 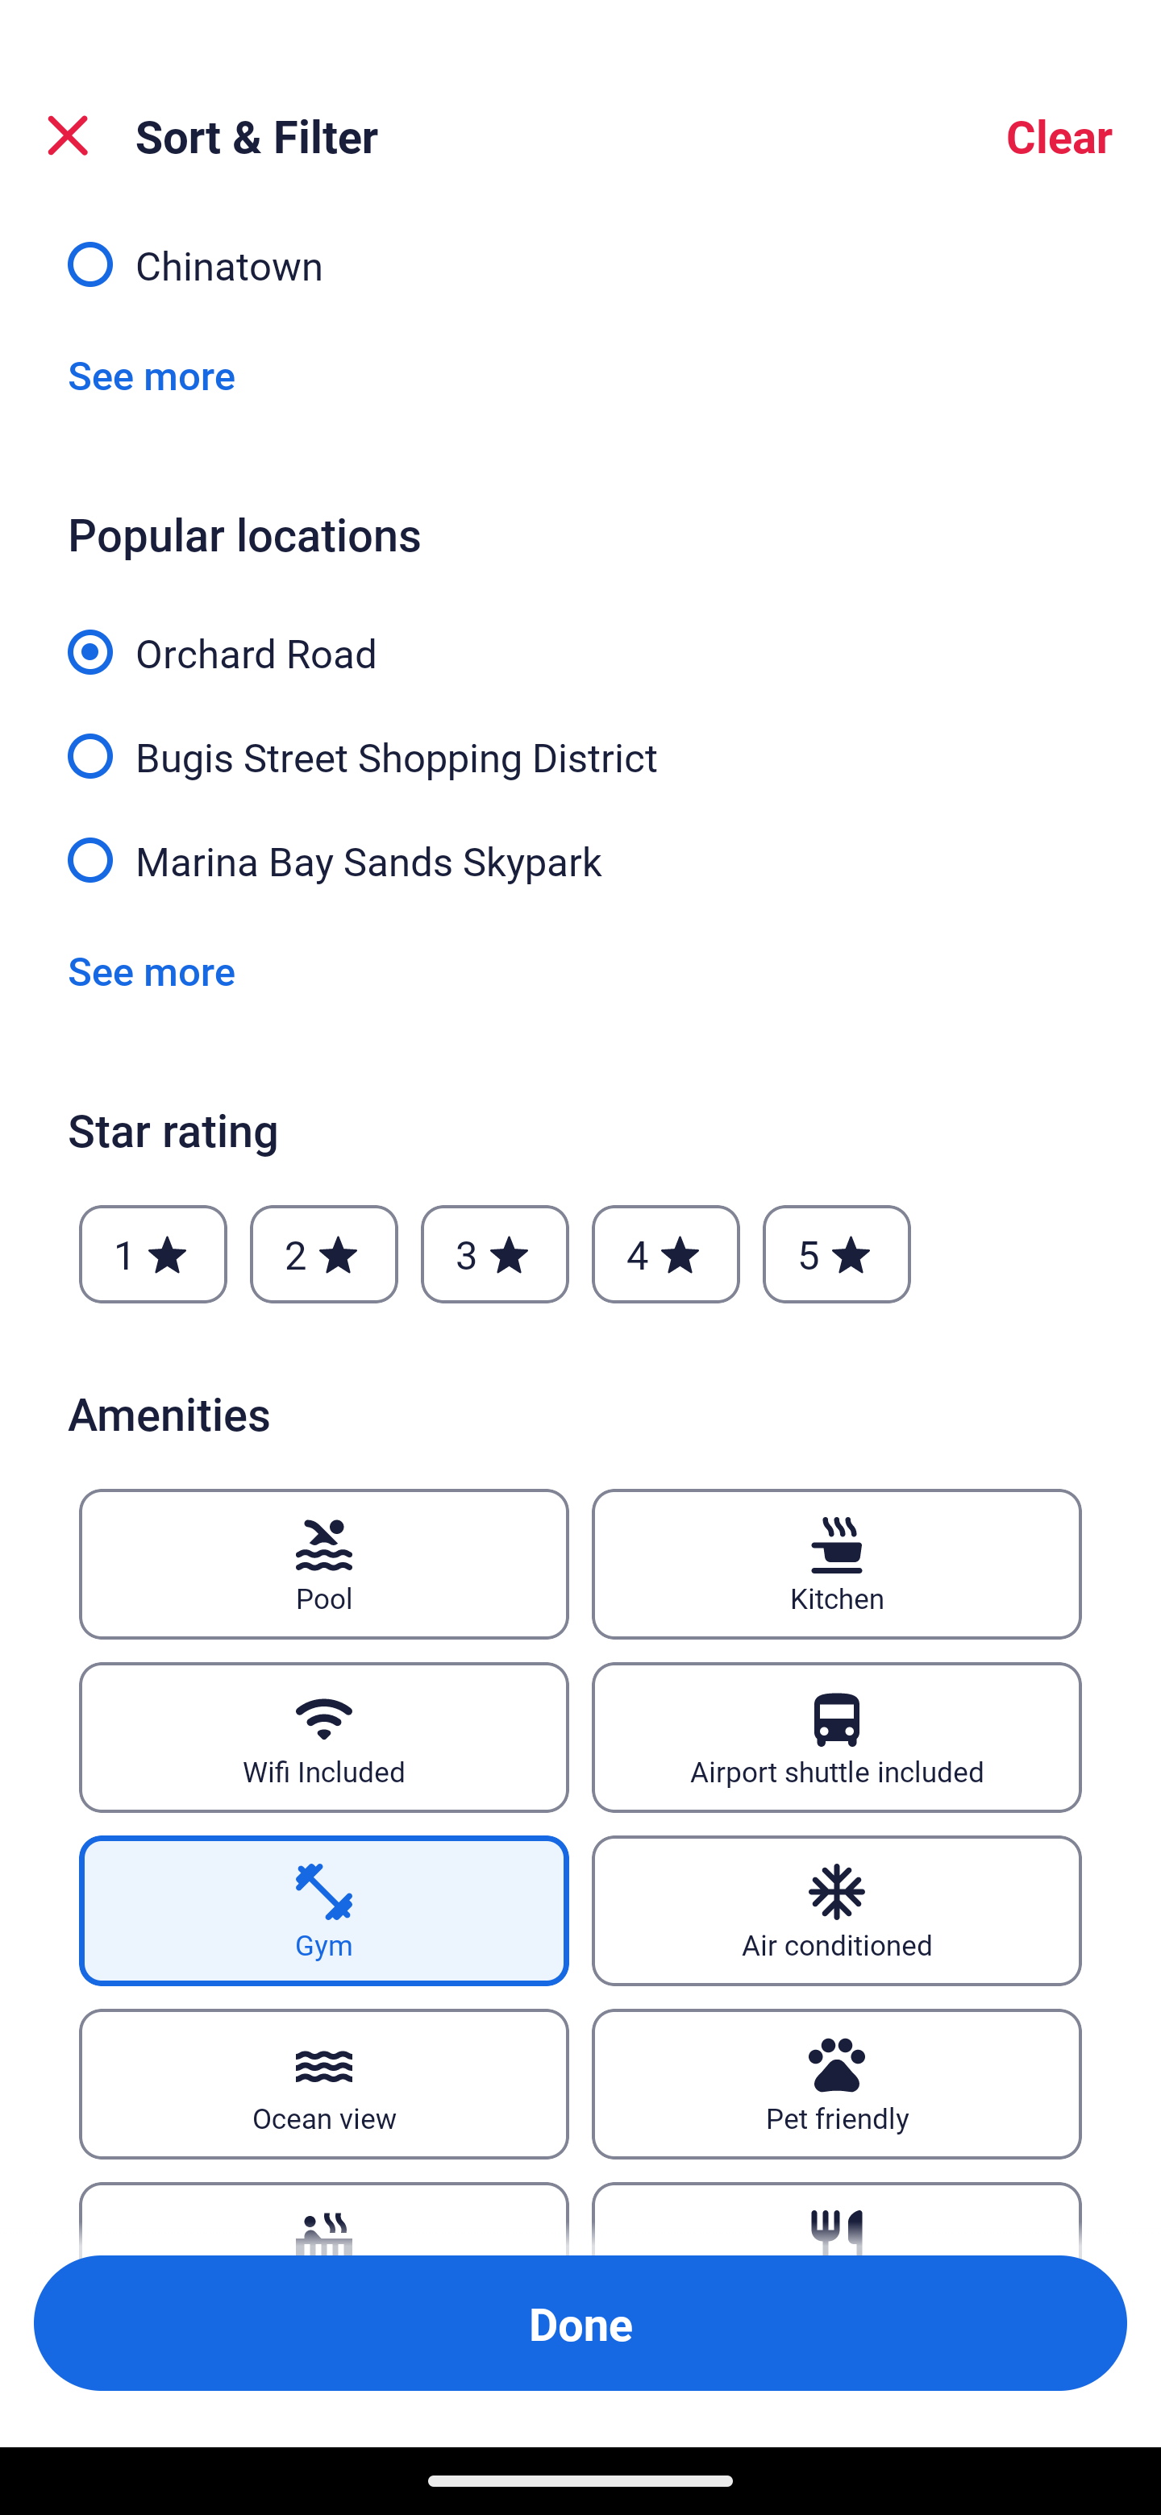 What do you see at coordinates (323, 2085) in the screenshot?
I see `Ocean view` at bounding box center [323, 2085].